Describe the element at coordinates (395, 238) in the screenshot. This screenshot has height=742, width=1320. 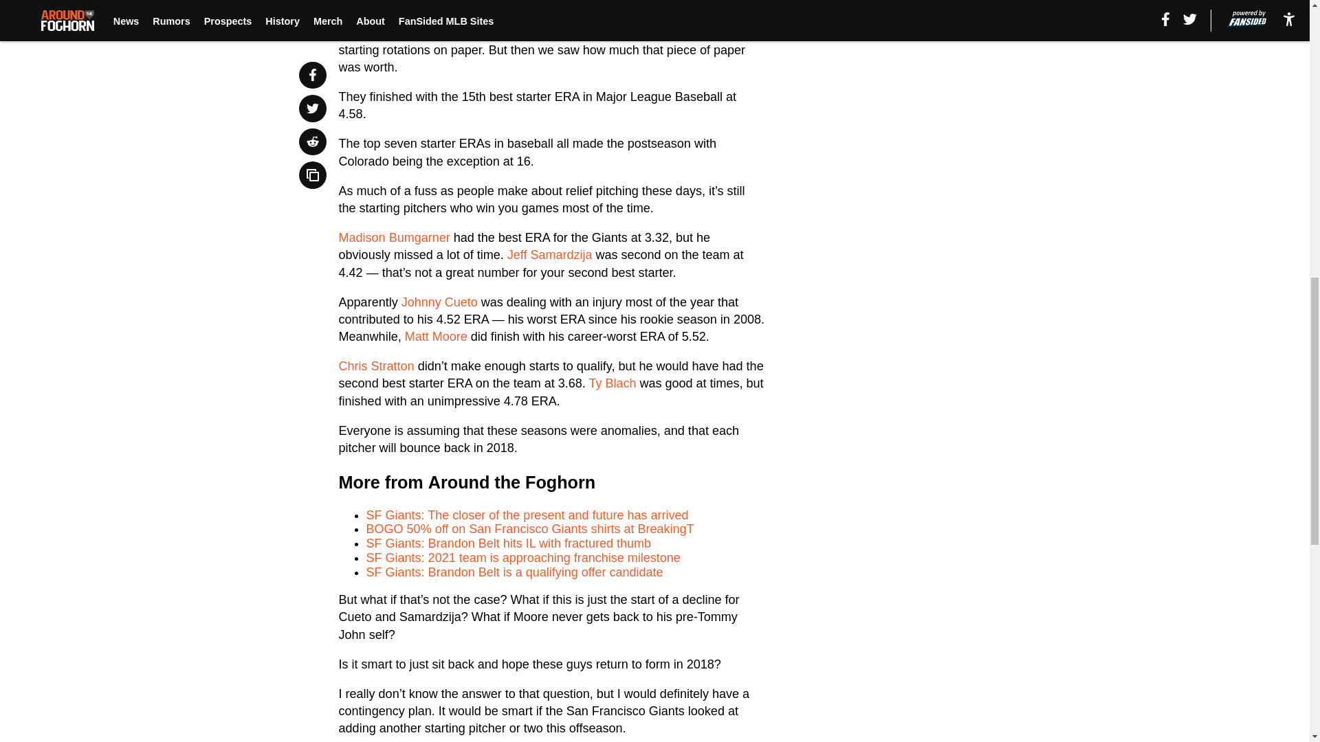
I see `Madison Bumgarner` at that location.